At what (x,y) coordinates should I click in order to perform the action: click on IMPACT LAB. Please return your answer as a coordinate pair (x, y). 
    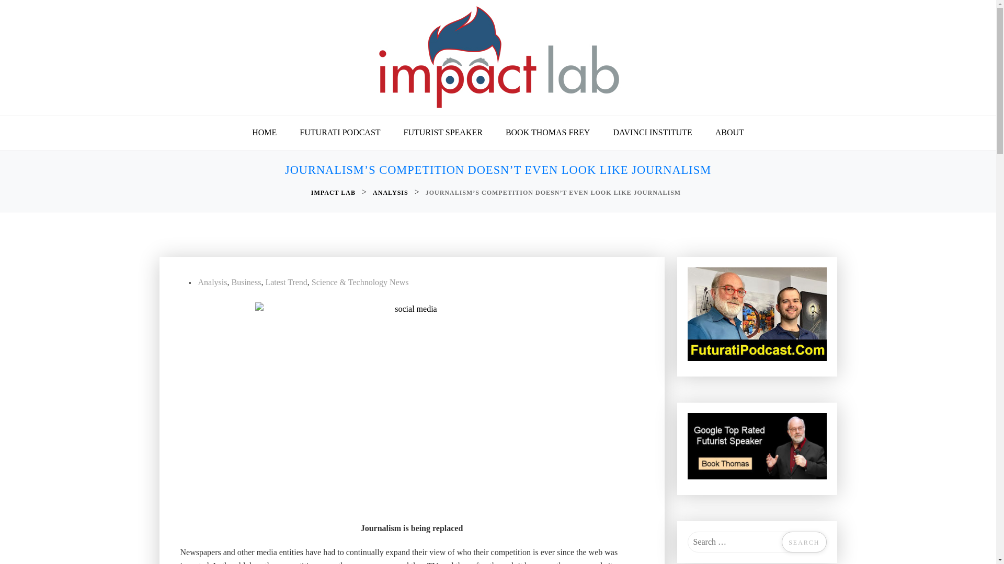
    Looking at the image, I should click on (334, 193).